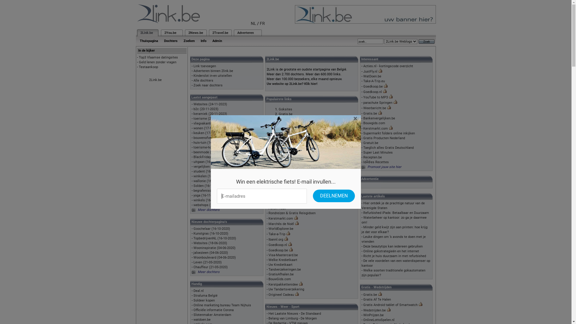  I want to click on Bankenvergelijken.be, so click(379, 118).